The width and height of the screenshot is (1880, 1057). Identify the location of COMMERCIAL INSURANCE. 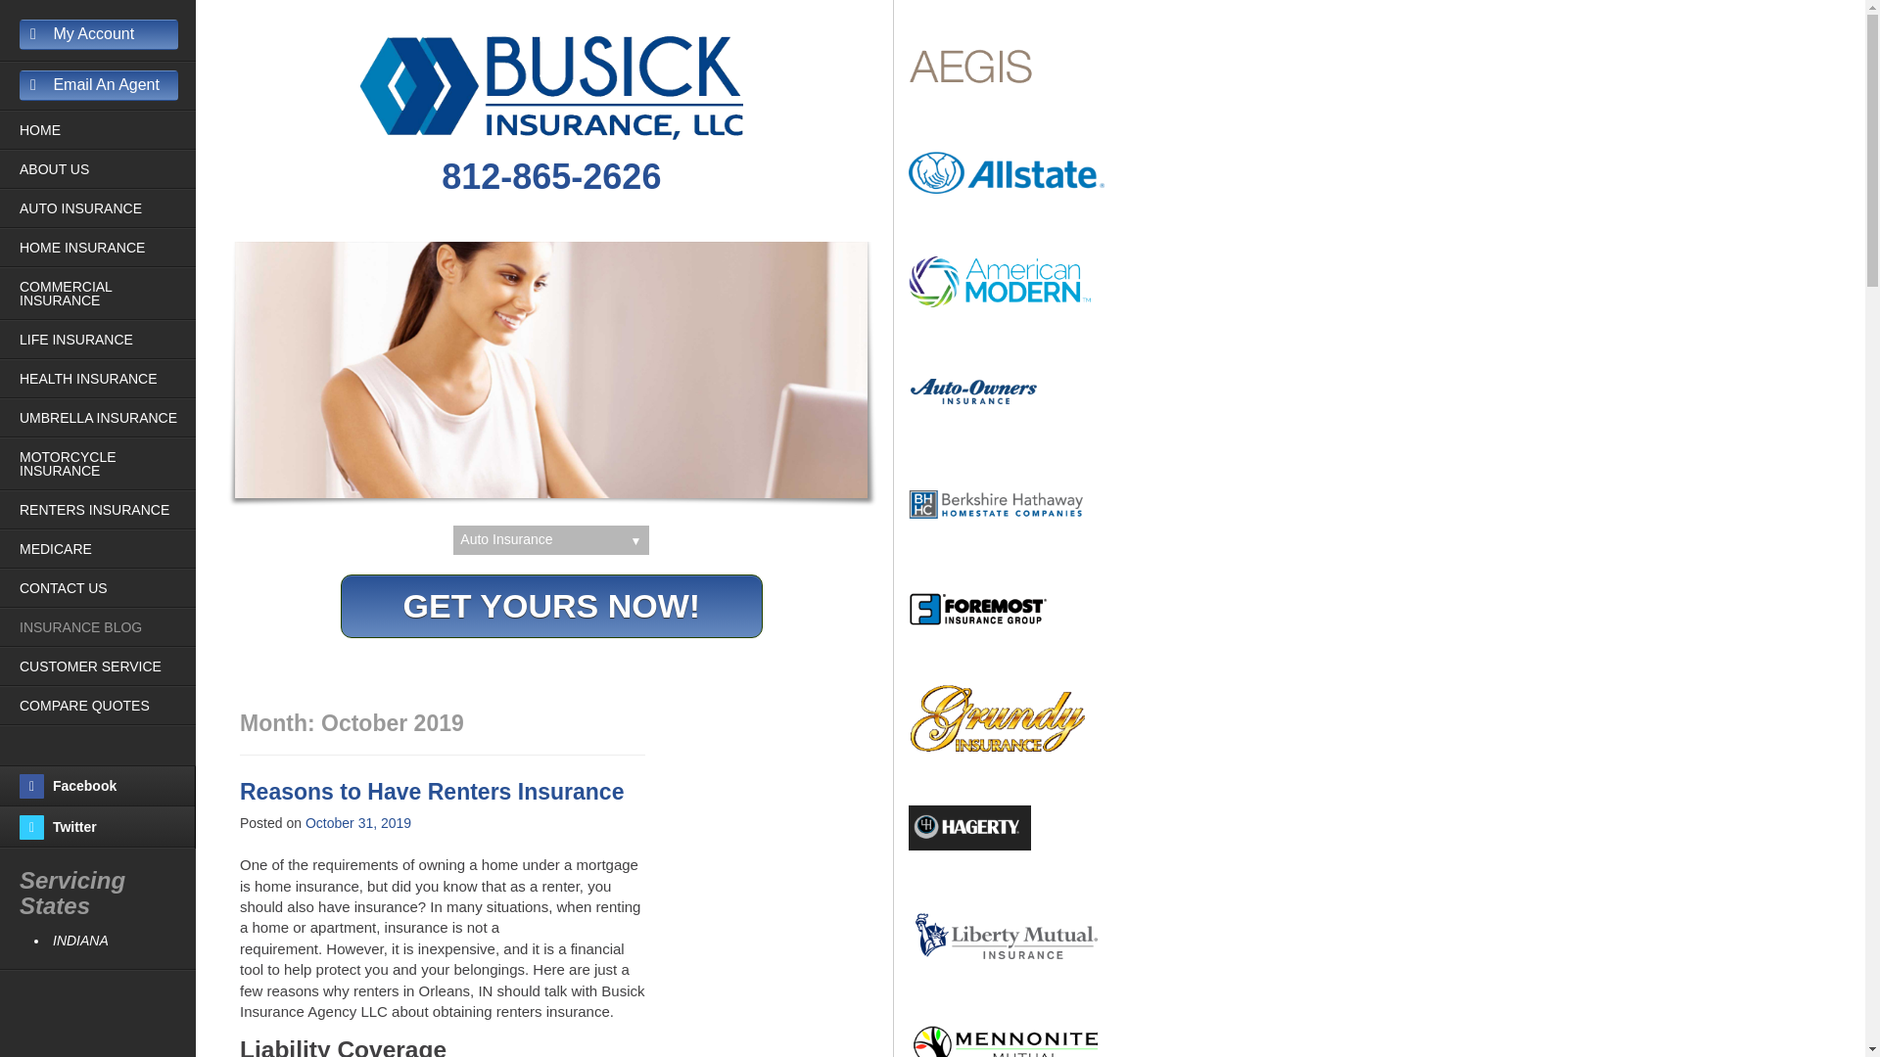
(107, 294).